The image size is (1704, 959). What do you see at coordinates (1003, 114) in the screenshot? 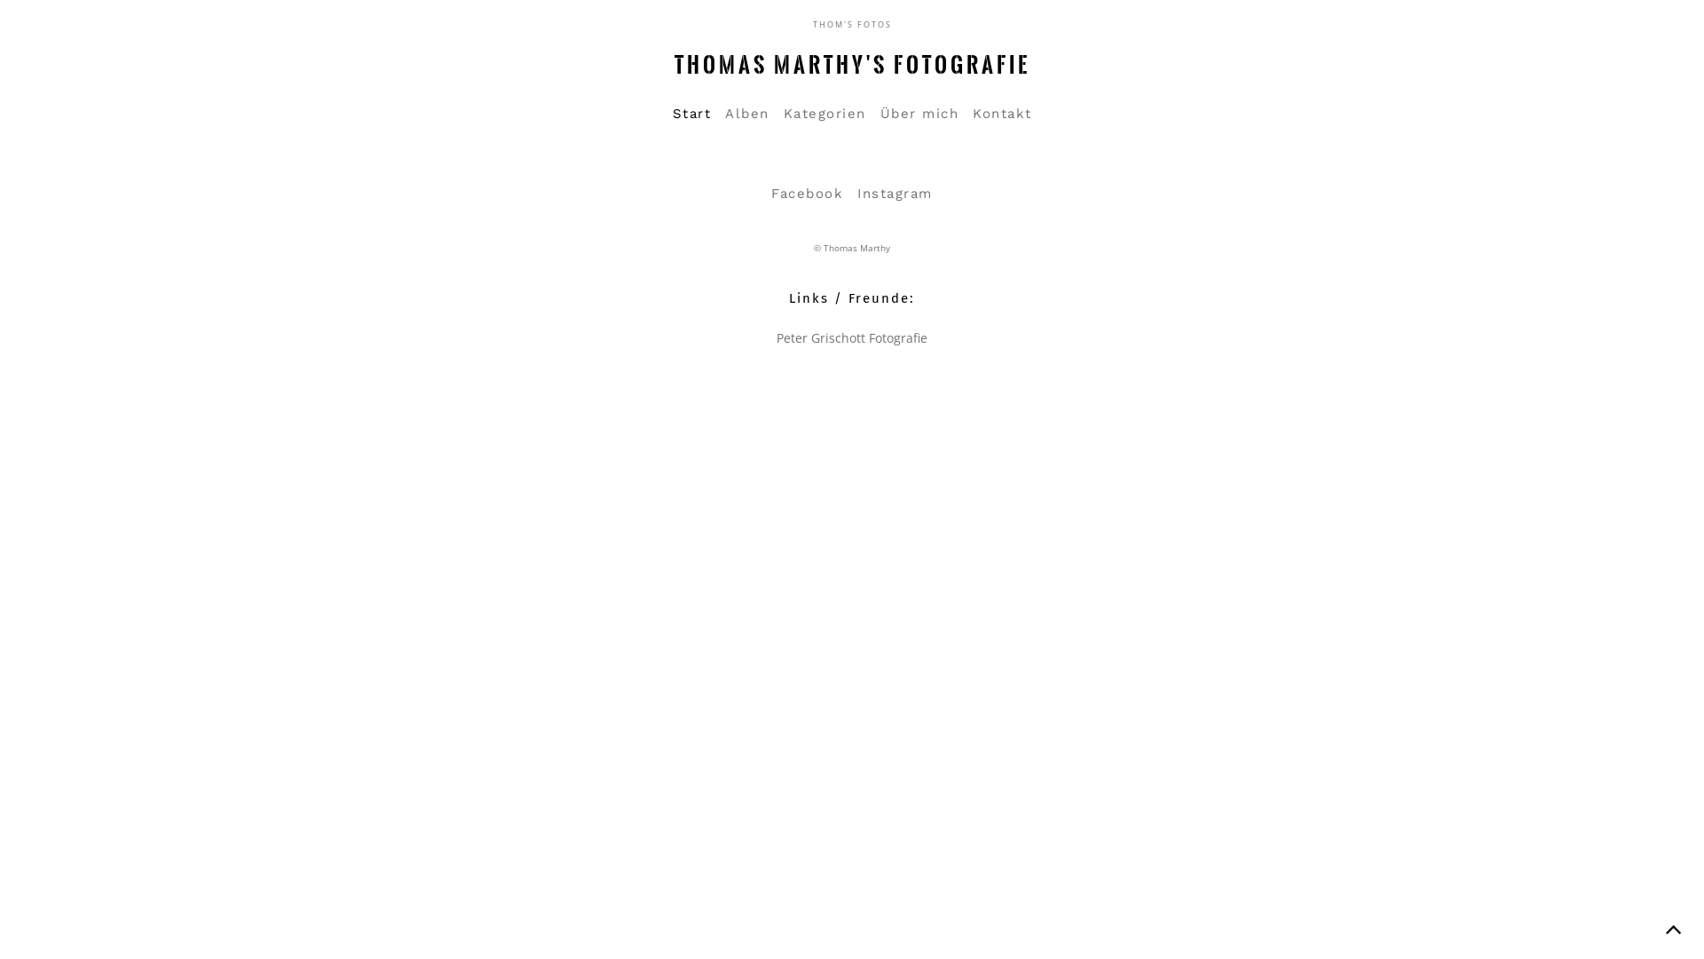
I see `Kontakt` at bounding box center [1003, 114].